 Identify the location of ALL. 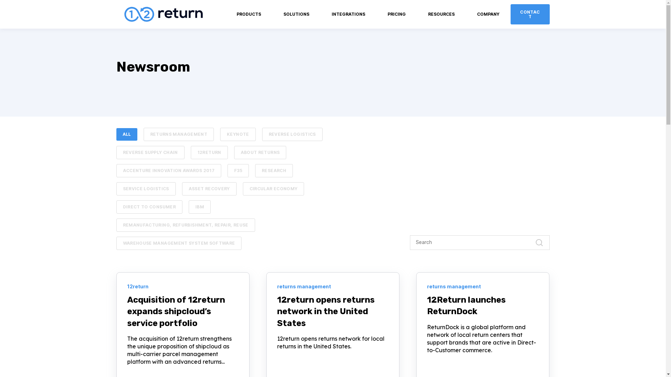
(127, 134).